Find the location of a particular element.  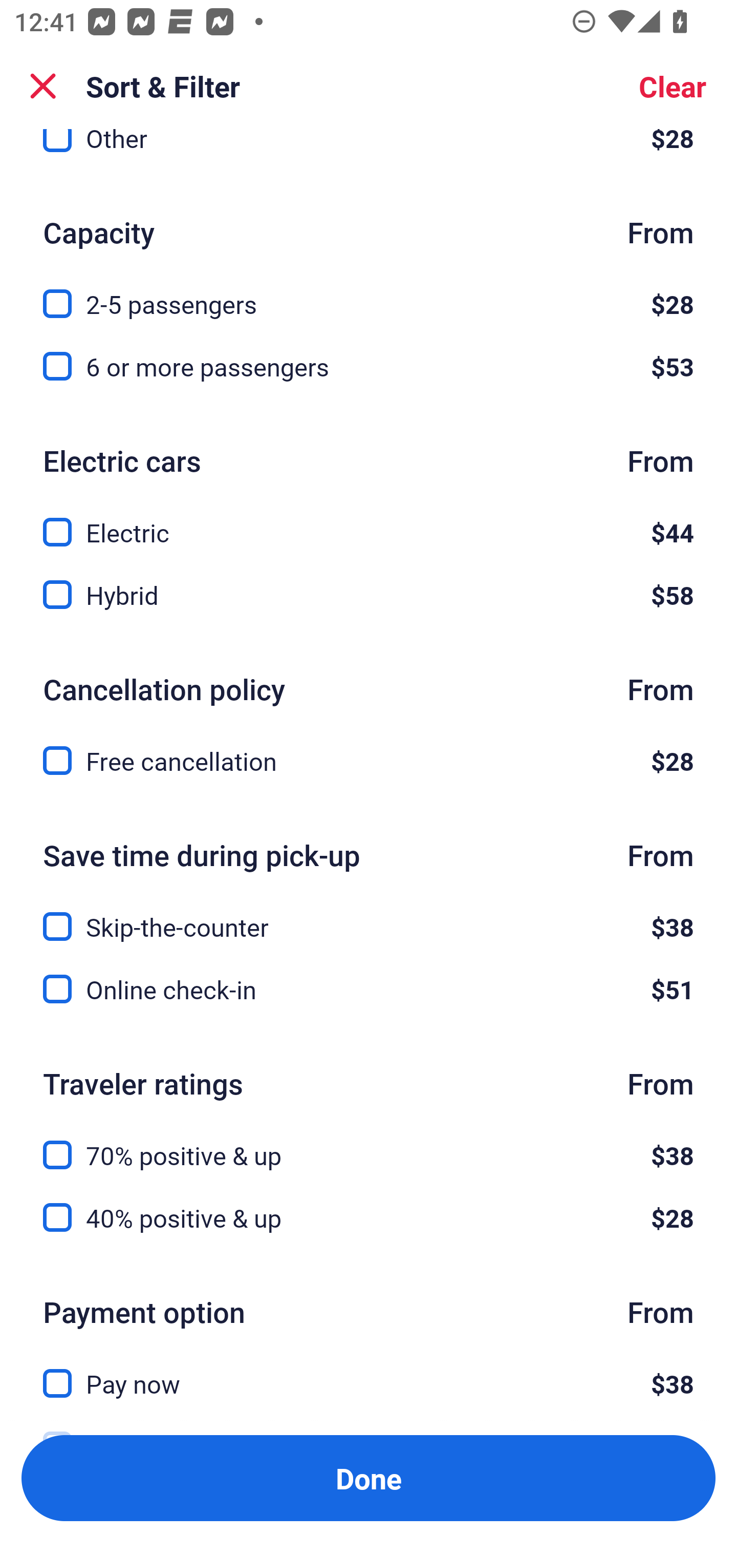

2-5 passengers, $28 2-5 passengers $28 is located at coordinates (368, 292).